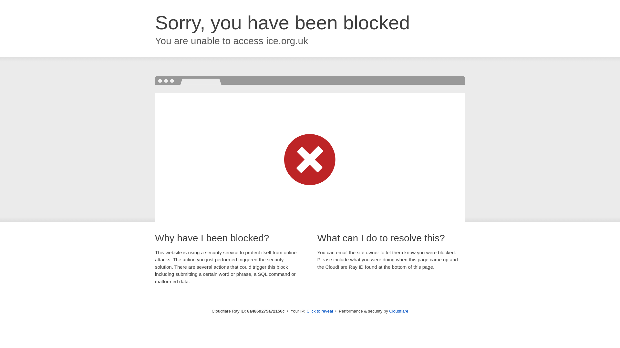 The height and width of the screenshot is (348, 620). What do you see at coordinates (320, 311) in the screenshot?
I see `Click to reveal` at bounding box center [320, 311].